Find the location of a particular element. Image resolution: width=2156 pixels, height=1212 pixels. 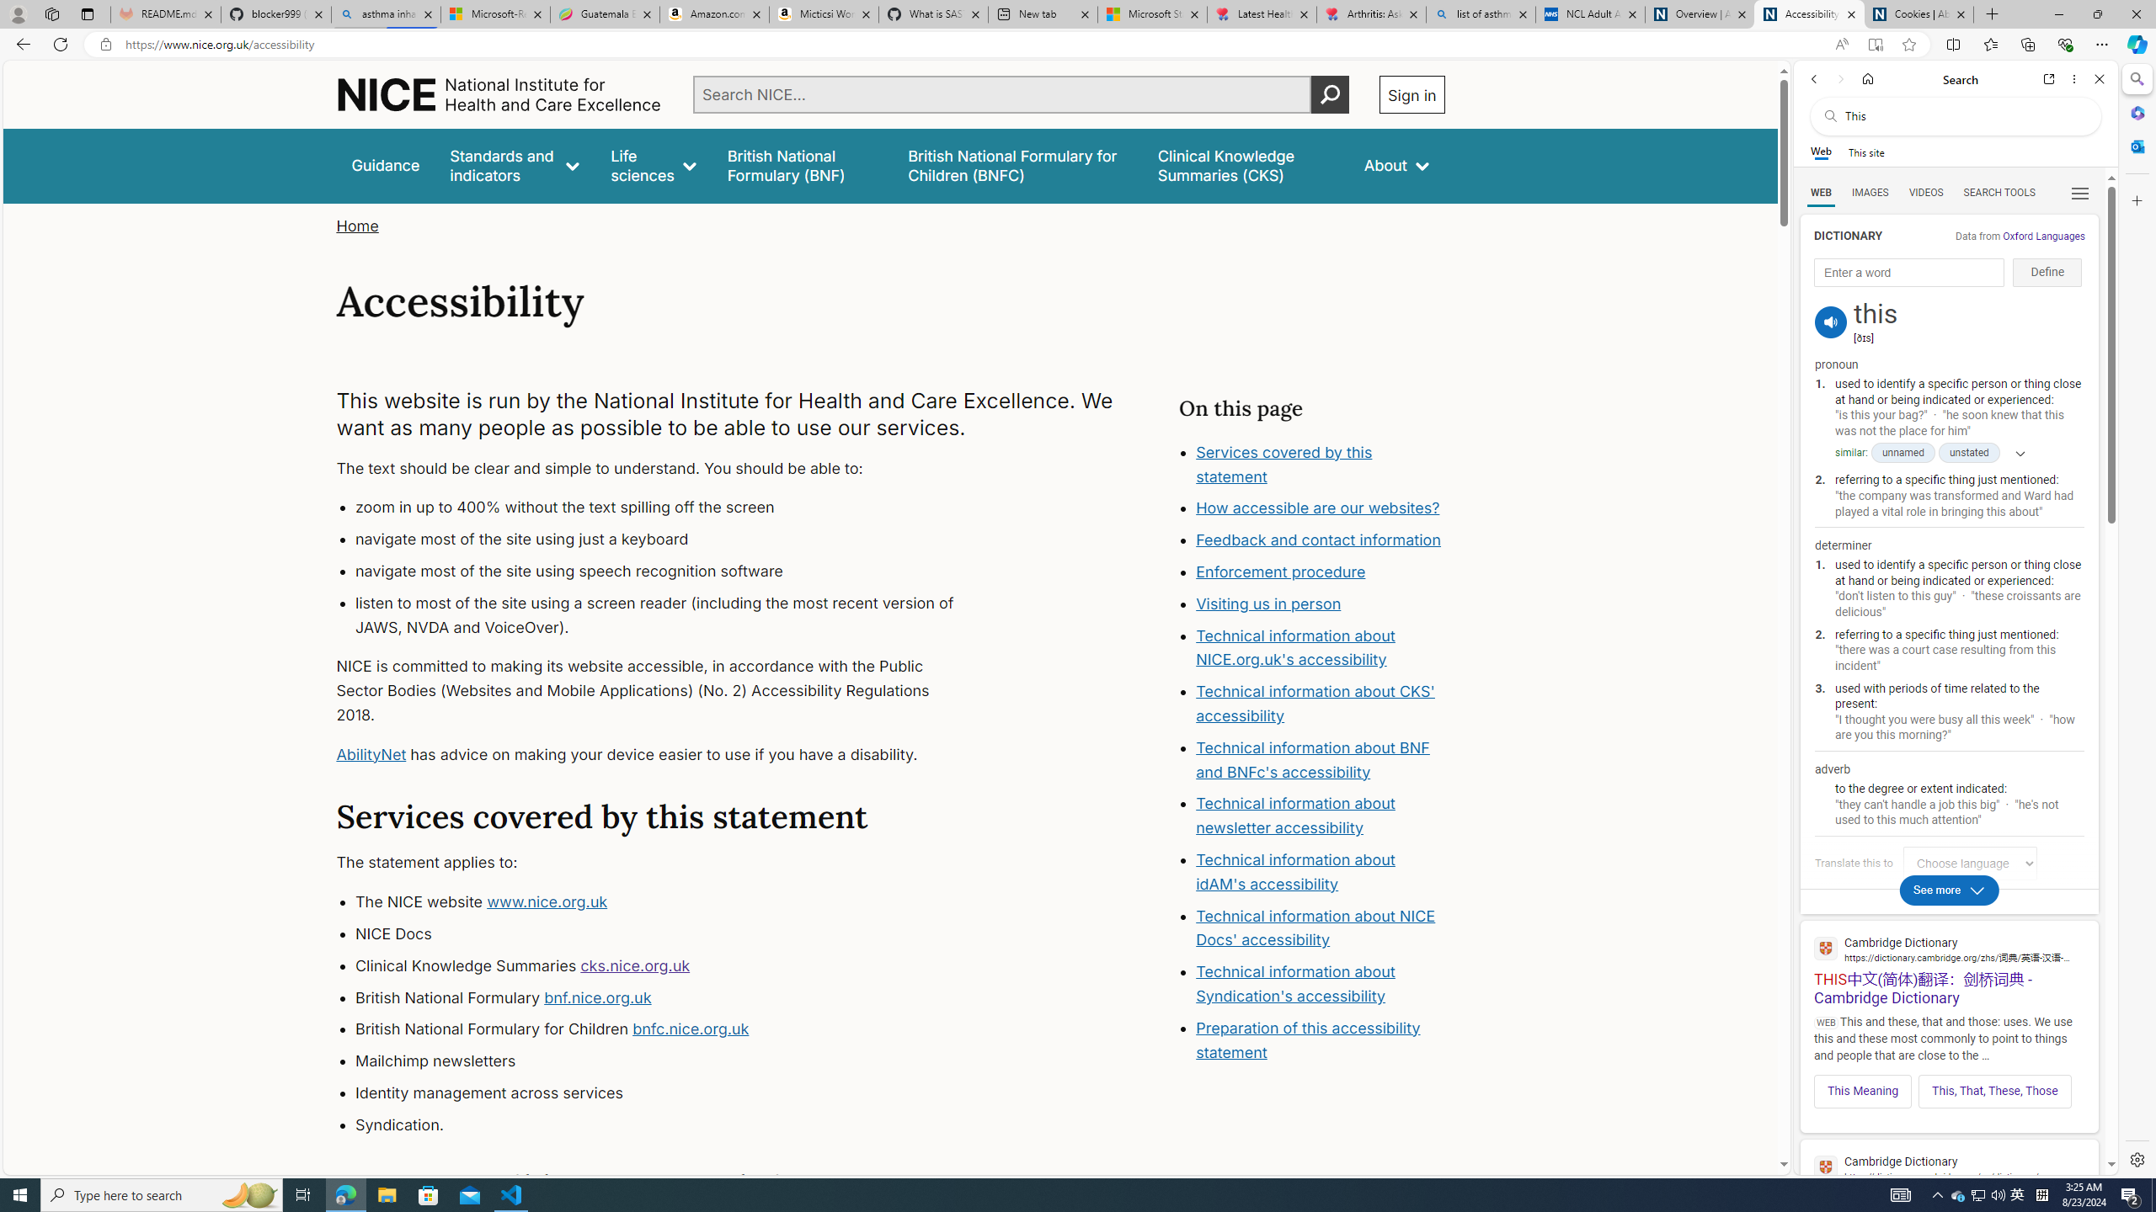

Link for logging is located at coordinates (1974, 863).